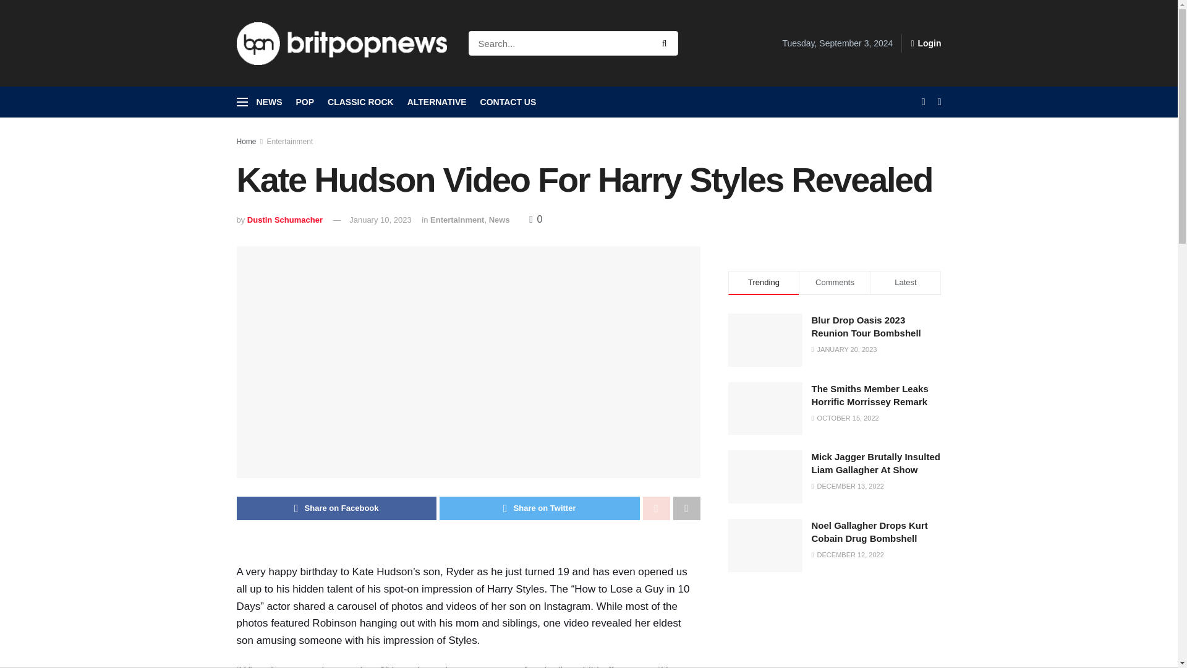 The height and width of the screenshot is (668, 1187). Describe the element at coordinates (360, 102) in the screenshot. I see `CLASSIC ROCK` at that location.